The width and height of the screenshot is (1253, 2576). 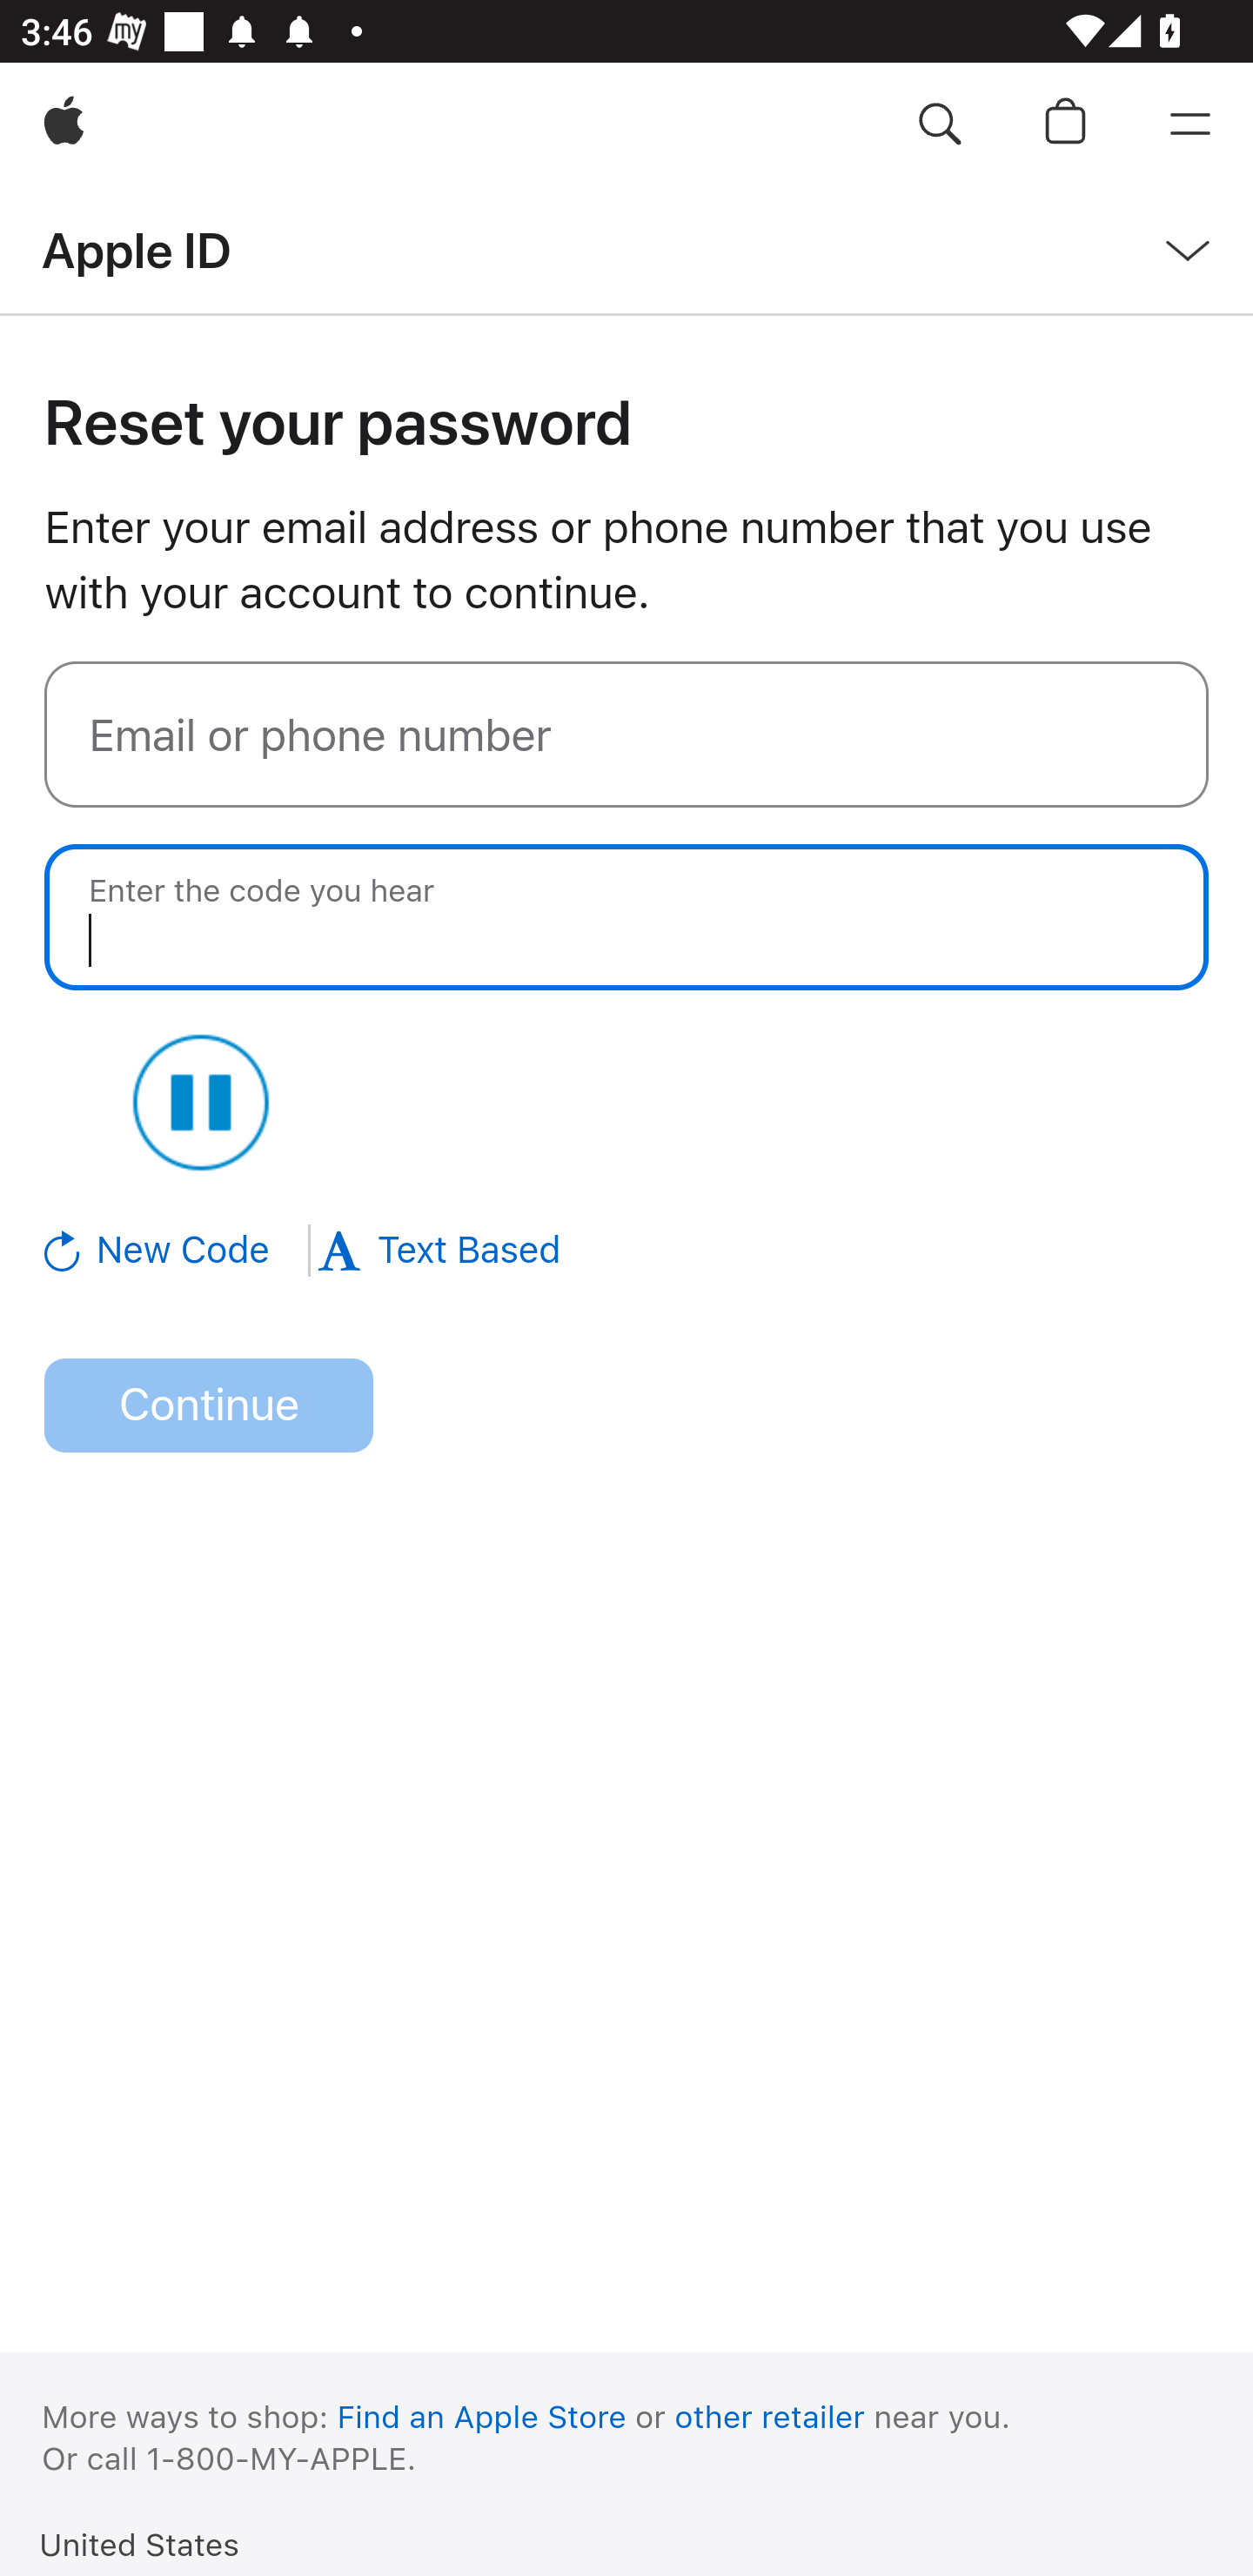 I want to click on Find an Apple Store, so click(x=482, y=2416).